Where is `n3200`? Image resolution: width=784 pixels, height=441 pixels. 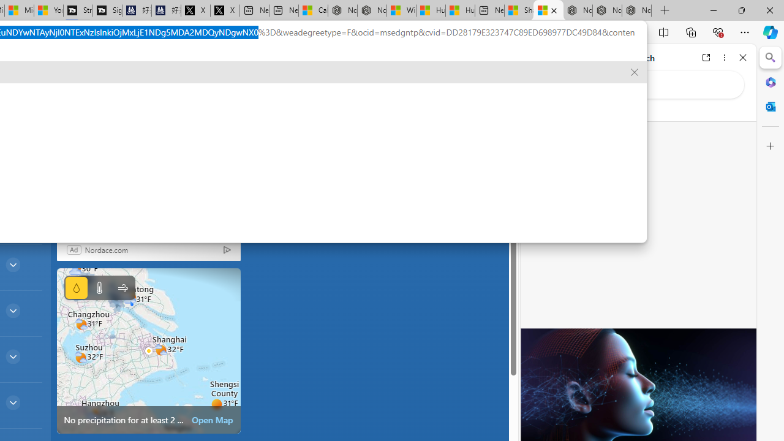 n3200 is located at coordinates (142, 132).